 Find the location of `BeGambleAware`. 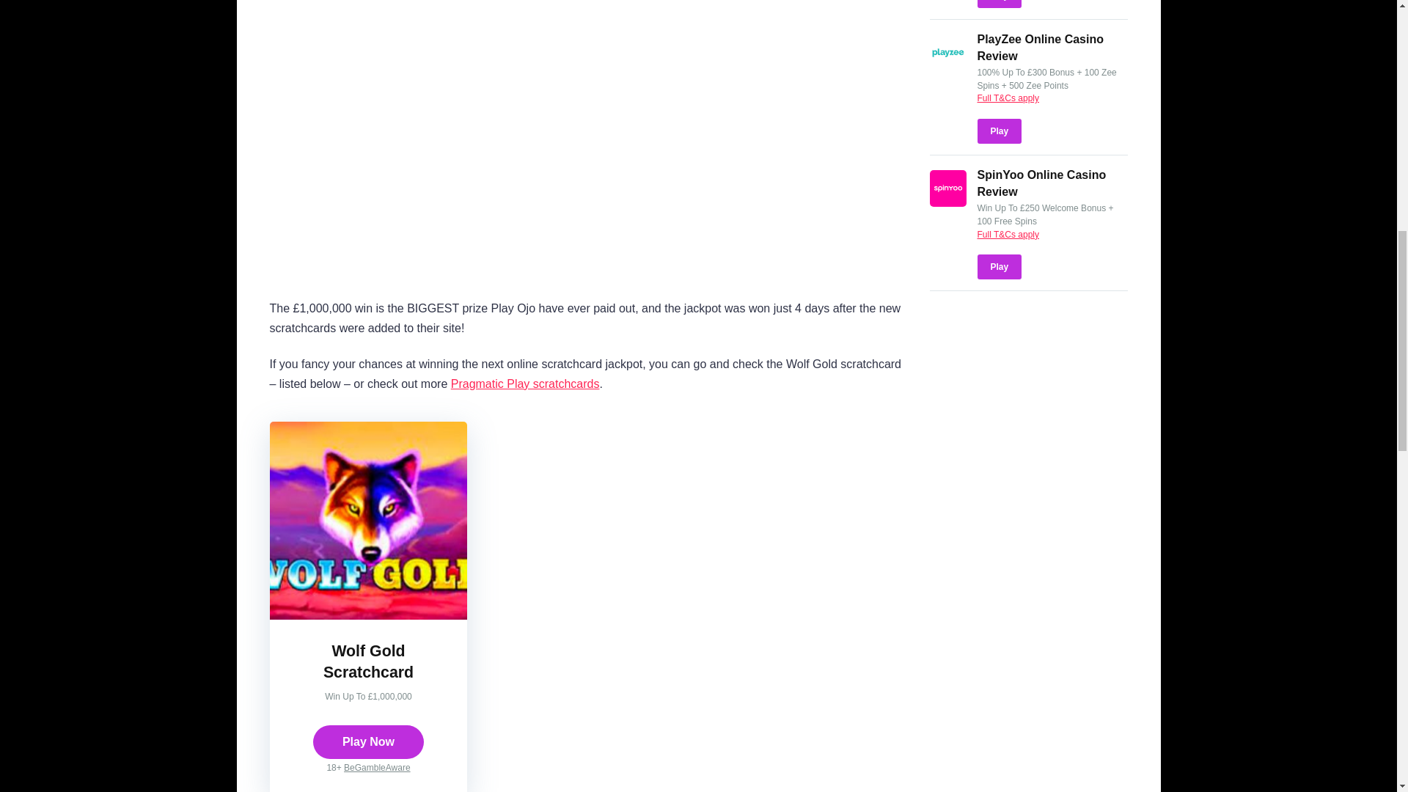

BeGambleAware is located at coordinates (377, 768).